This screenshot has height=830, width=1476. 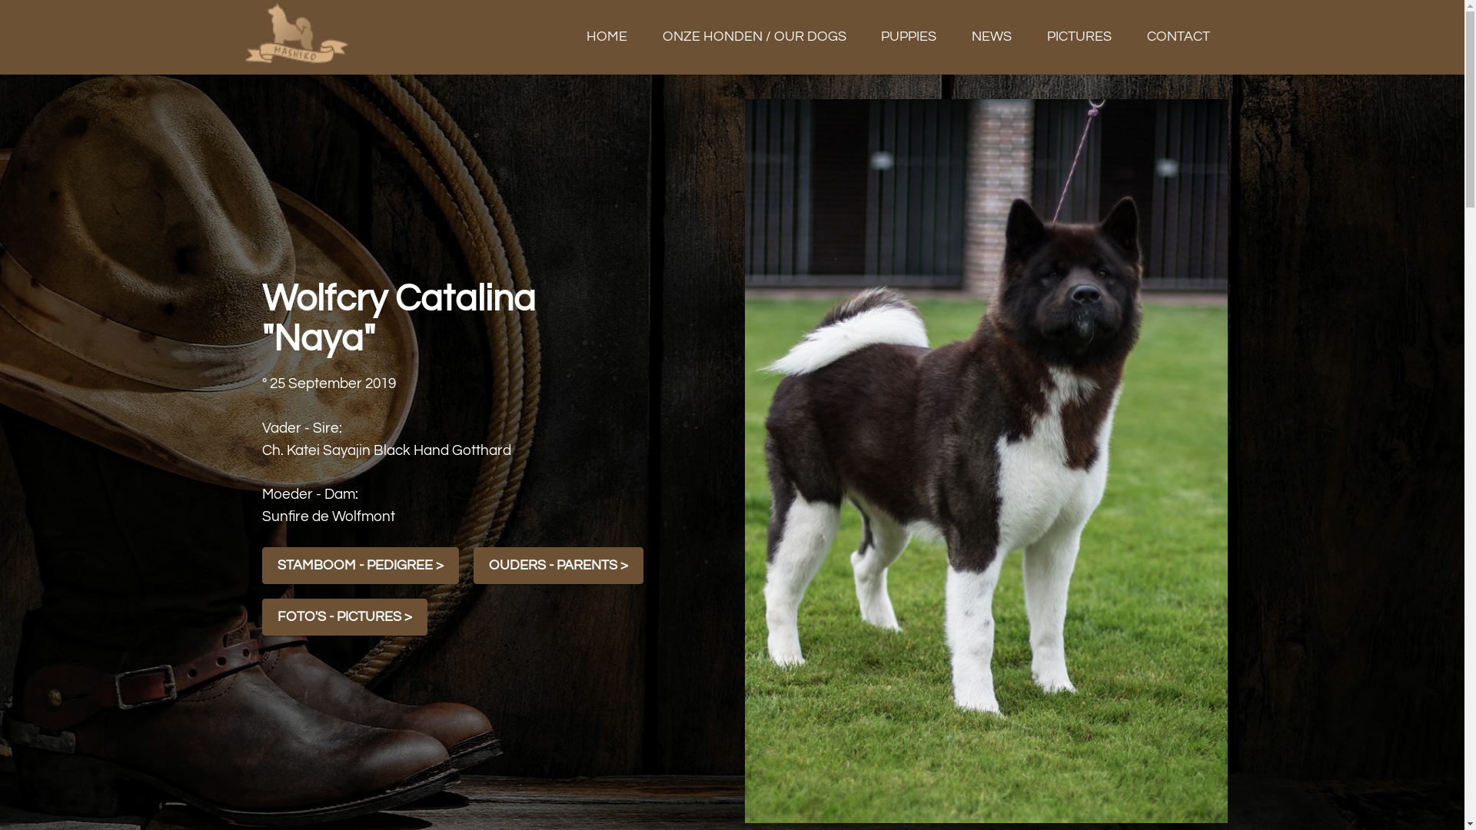 What do you see at coordinates (1079, 37) in the screenshot?
I see `PICTURES` at bounding box center [1079, 37].